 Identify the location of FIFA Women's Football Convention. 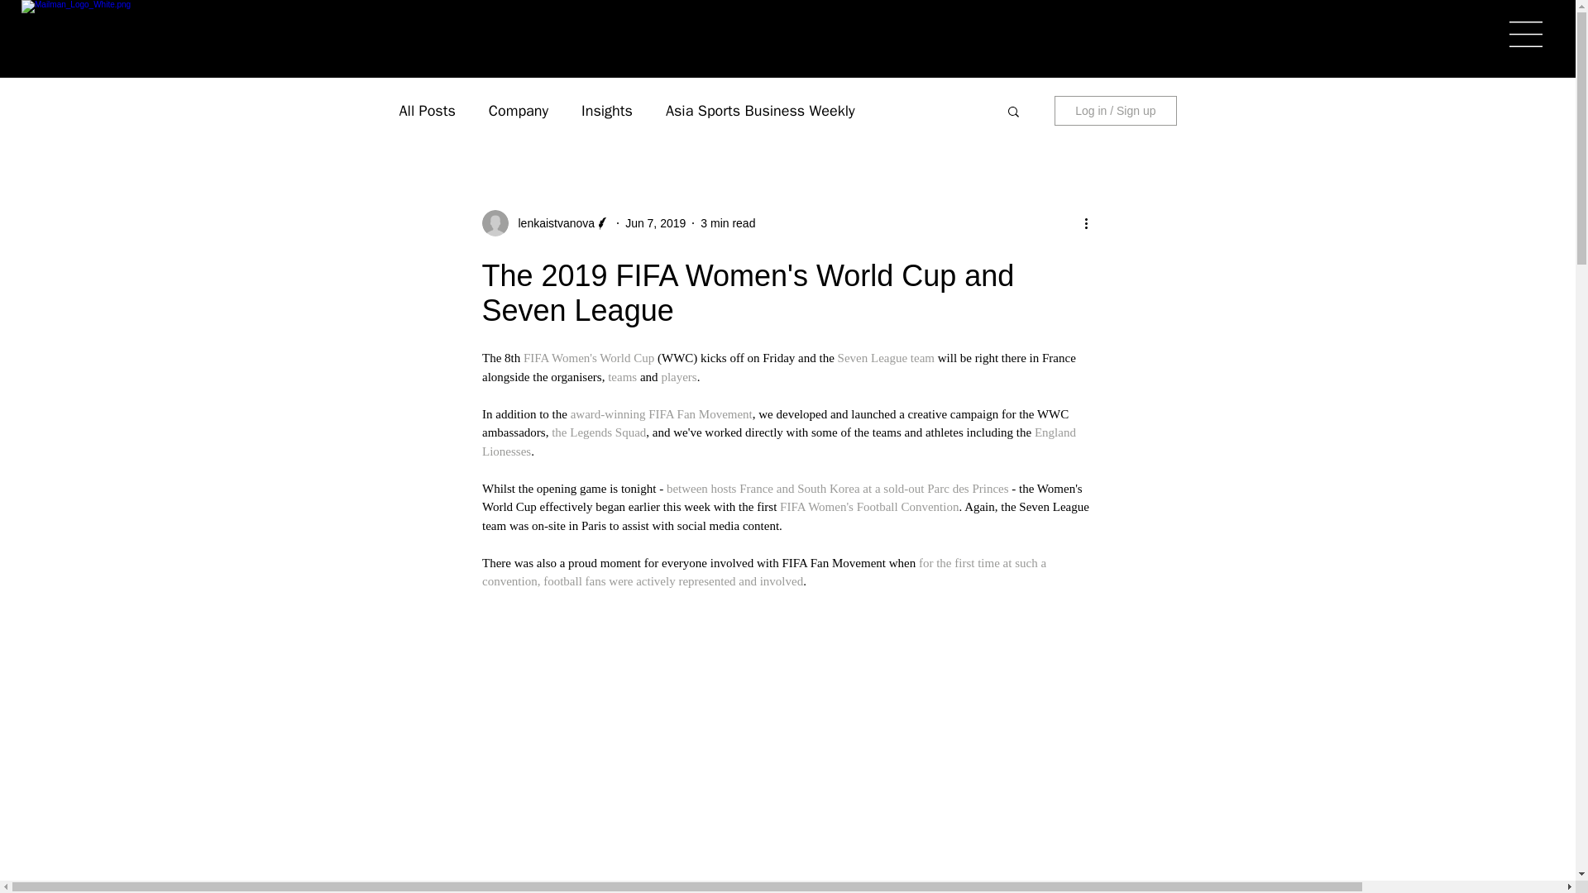
(868, 506).